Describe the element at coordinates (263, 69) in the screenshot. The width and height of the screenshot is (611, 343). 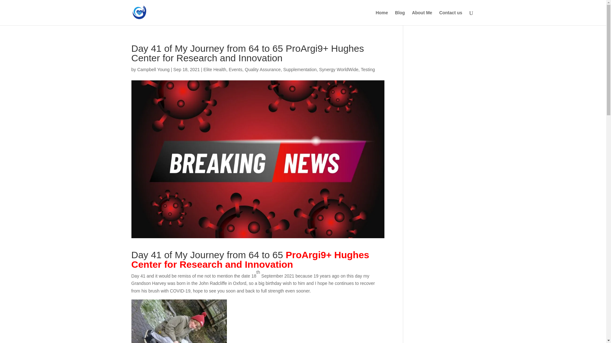
I see `Quality Assurance` at that location.